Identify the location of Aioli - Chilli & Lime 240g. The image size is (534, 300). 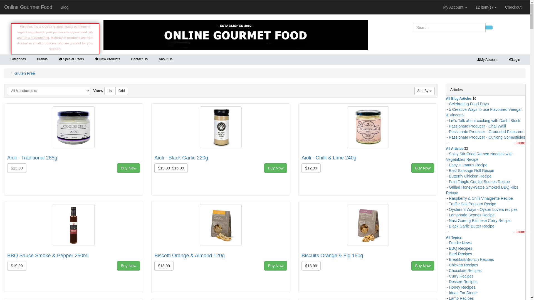
(368, 127).